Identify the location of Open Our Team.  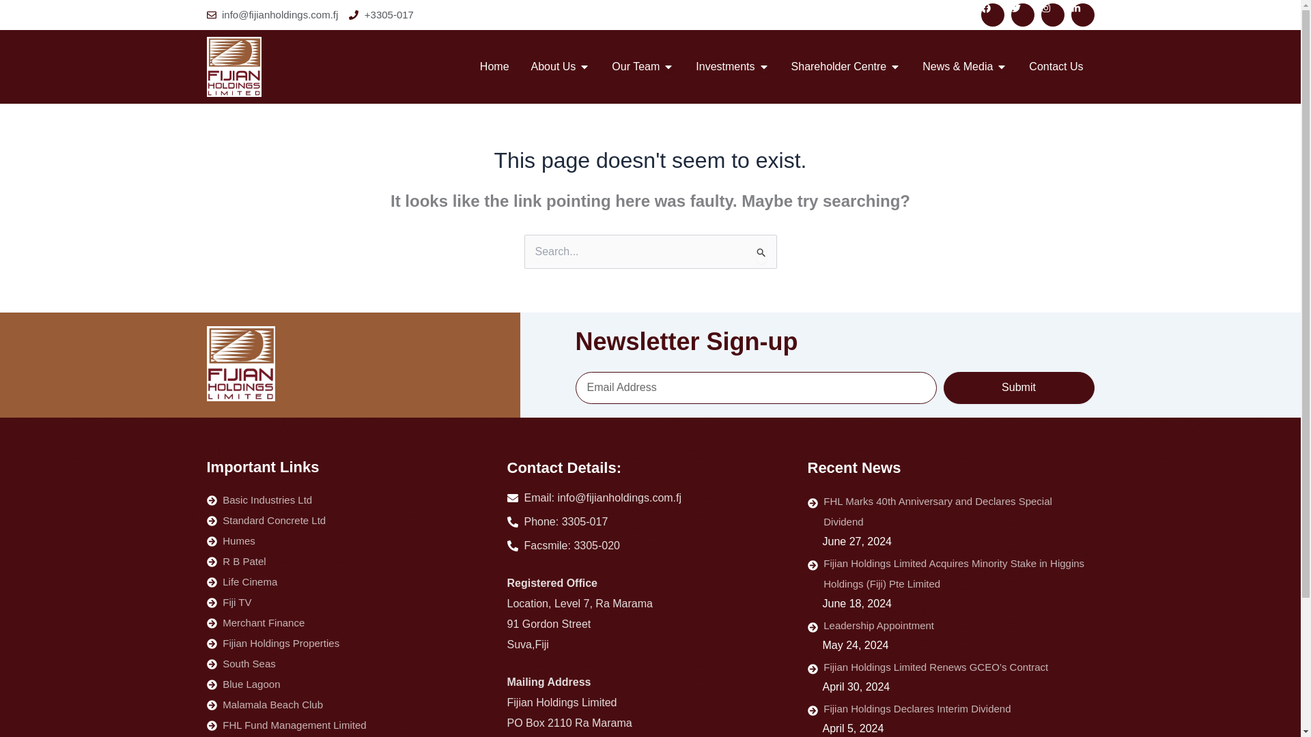
(668, 66).